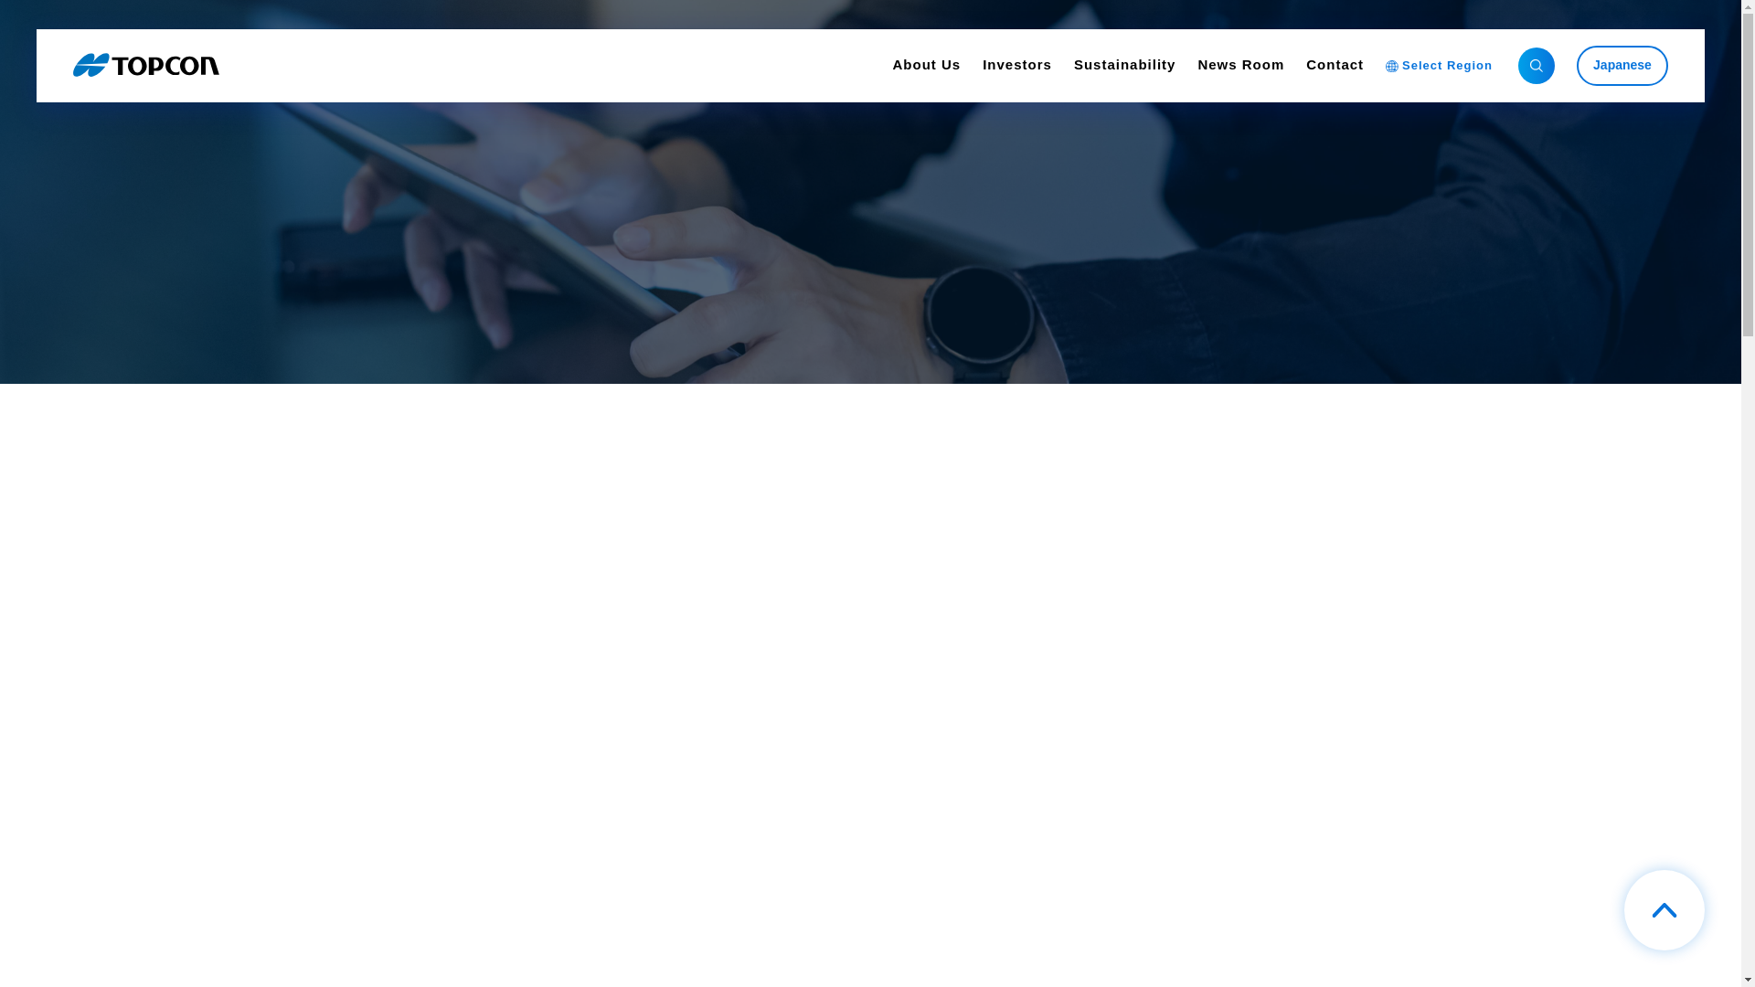  What do you see at coordinates (1016, 66) in the screenshot?
I see `Investors` at bounding box center [1016, 66].